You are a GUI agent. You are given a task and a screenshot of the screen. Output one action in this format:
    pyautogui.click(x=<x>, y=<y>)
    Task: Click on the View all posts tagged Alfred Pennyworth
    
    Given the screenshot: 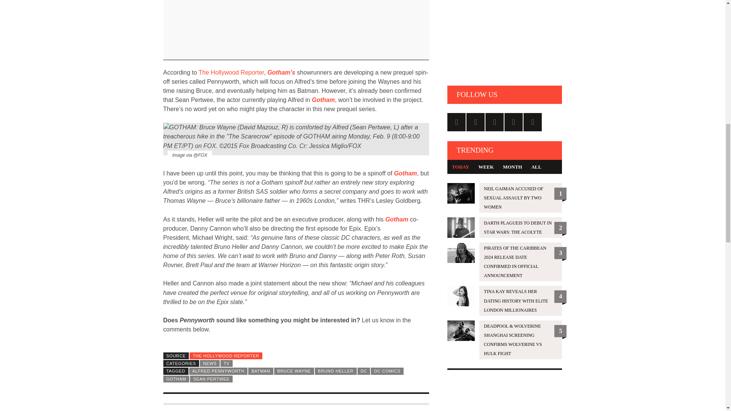 What is the action you would take?
    pyautogui.click(x=219, y=371)
    